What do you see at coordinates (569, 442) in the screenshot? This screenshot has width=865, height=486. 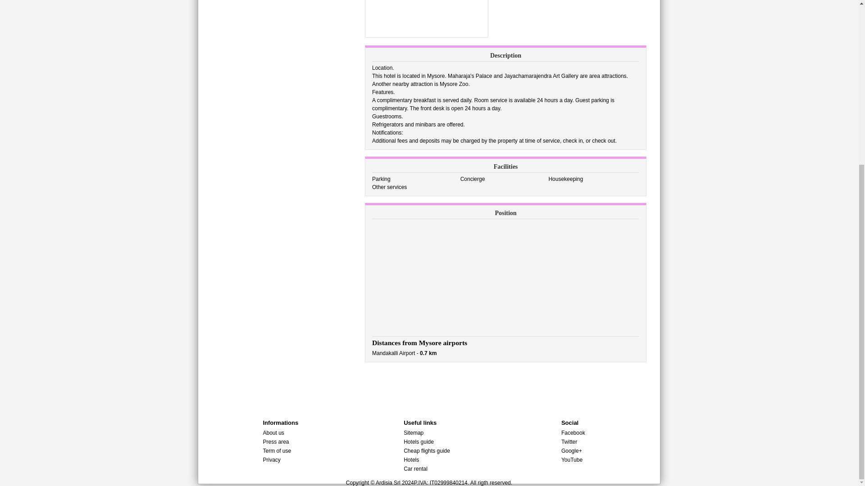 I see `Twitter` at bounding box center [569, 442].